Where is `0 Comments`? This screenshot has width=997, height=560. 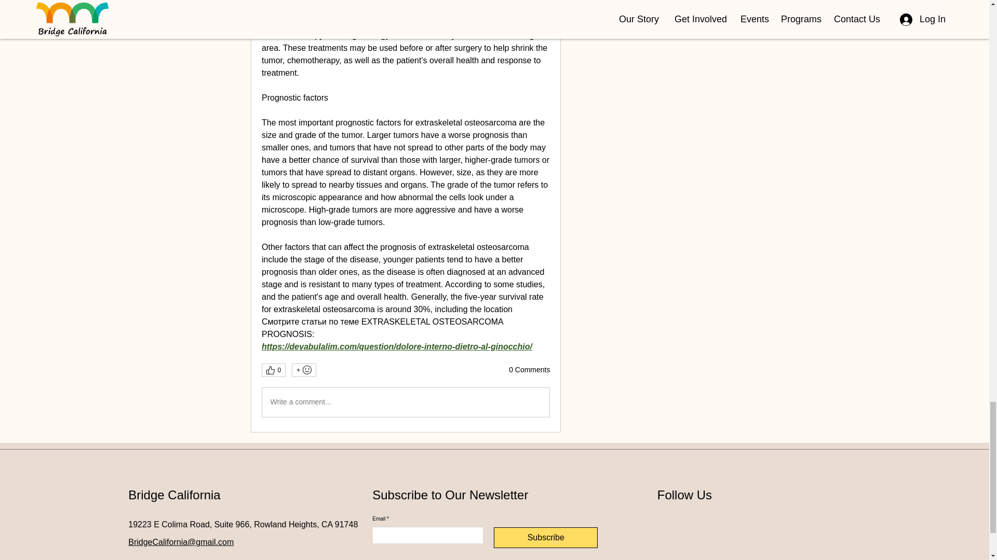
0 Comments is located at coordinates (529, 370).